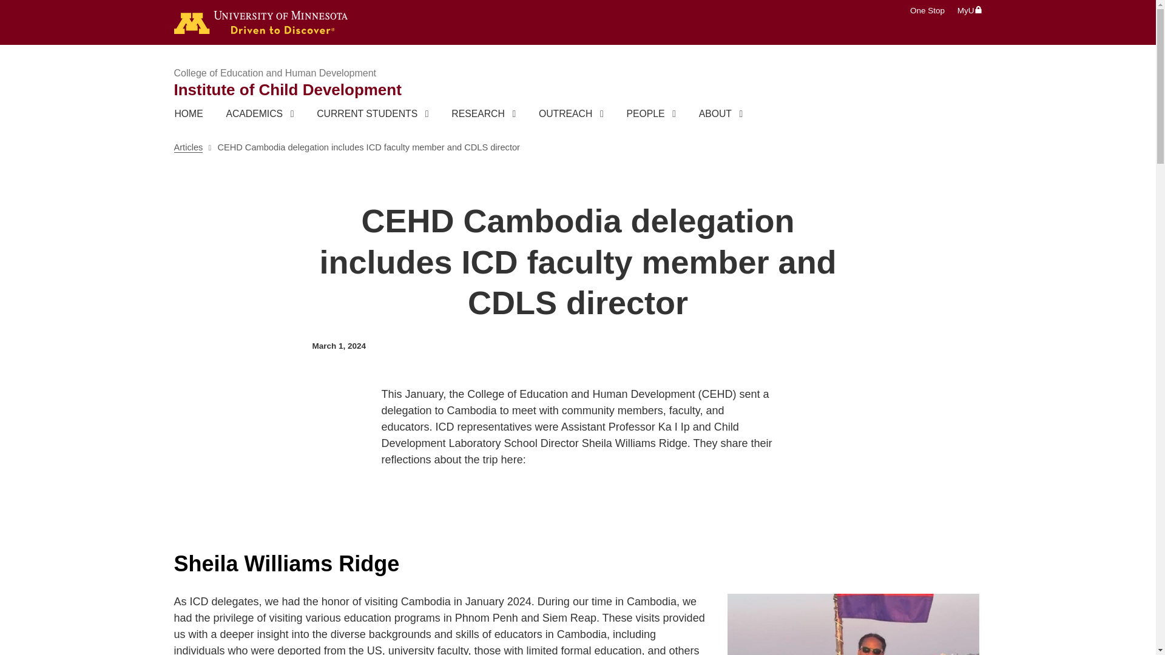  Describe the element at coordinates (373, 113) in the screenshot. I see `CURRENT STUDENTS` at that location.